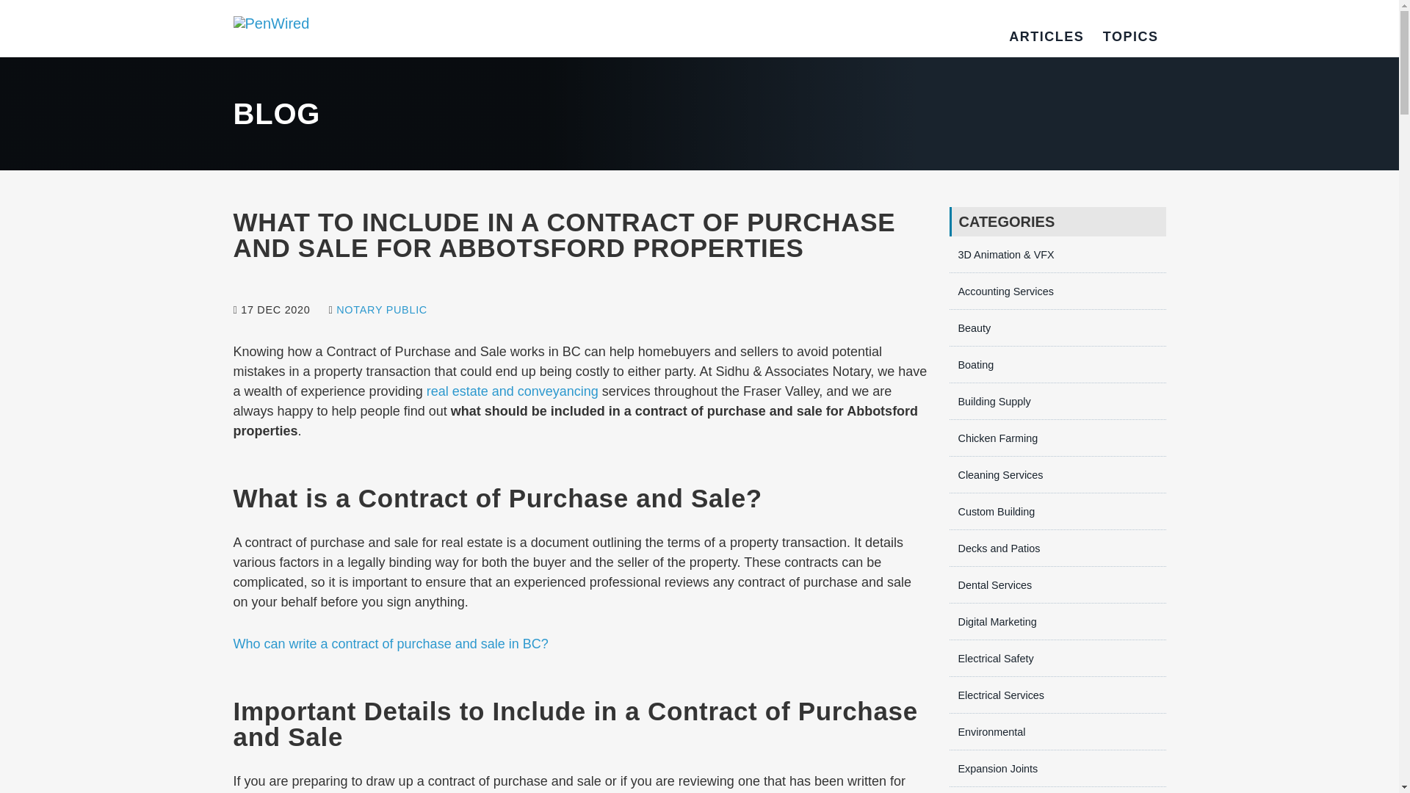 The image size is (1410, 793). What do you see at coordinates (1046, 37) in the screenshot?
I see `ARTICLES` at bounding box center [1046, 37].